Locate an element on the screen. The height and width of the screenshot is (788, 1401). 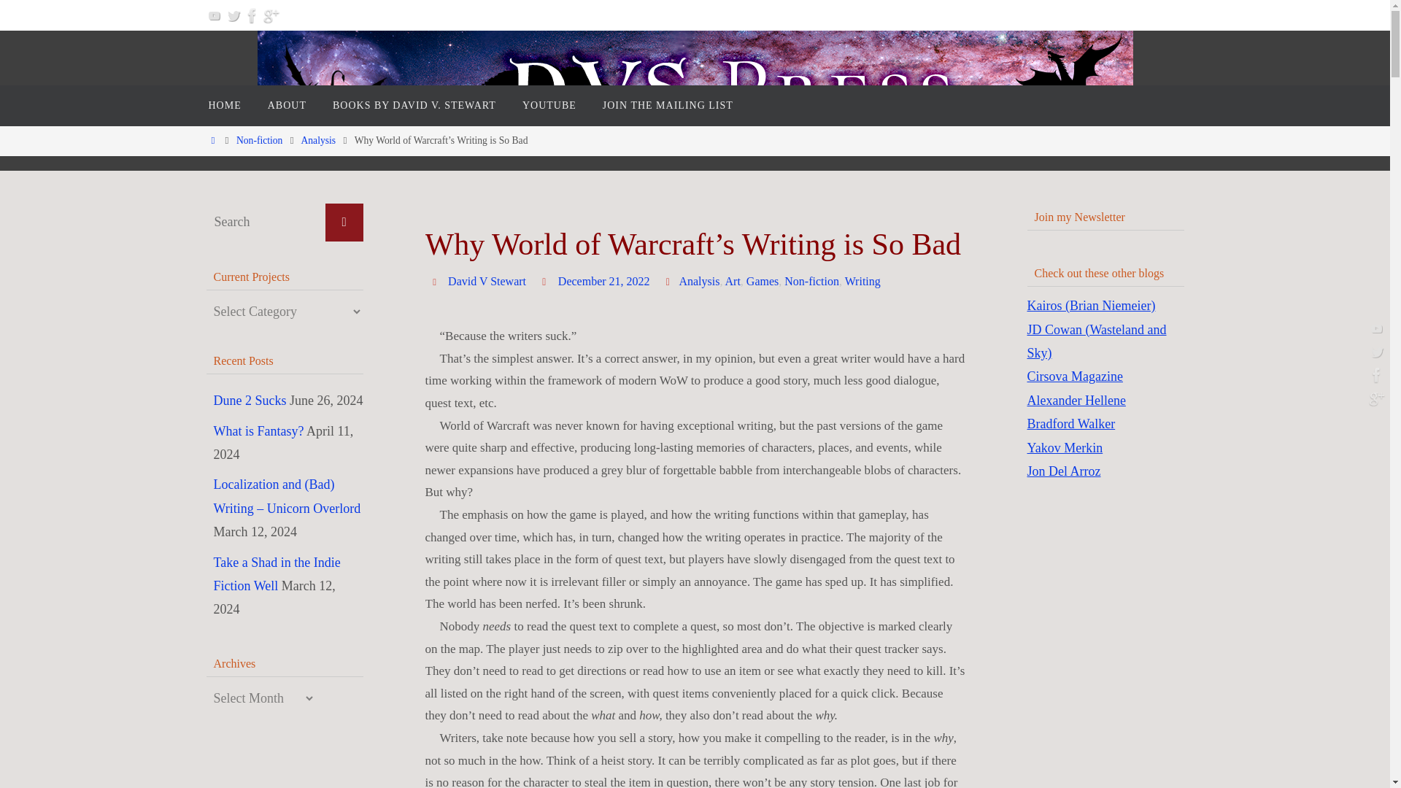
YouTube is located at coordinates (215, 15).